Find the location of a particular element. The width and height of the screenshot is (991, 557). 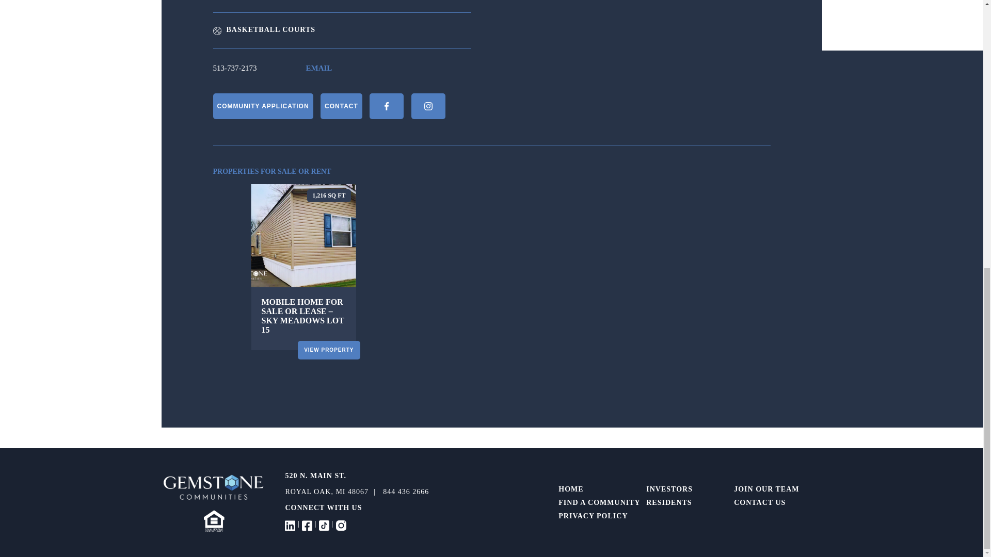

VIEW PROPERTY is located at coordinates (328, 350).